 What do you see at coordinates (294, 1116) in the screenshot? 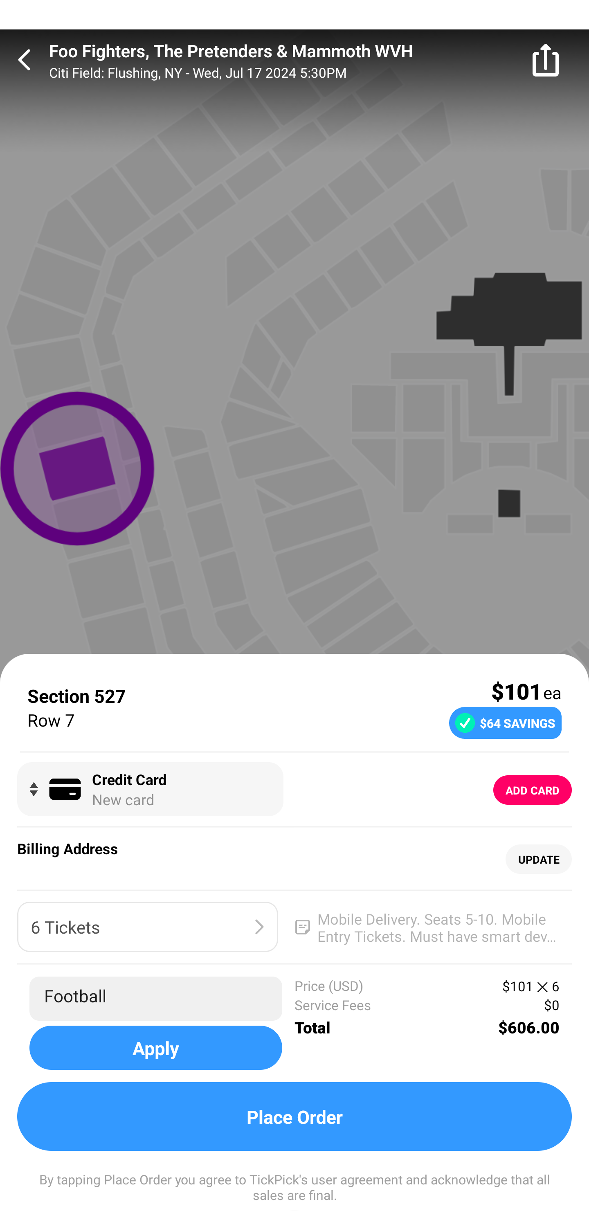
I see `Place Order` at bounding box center [294, 1116].